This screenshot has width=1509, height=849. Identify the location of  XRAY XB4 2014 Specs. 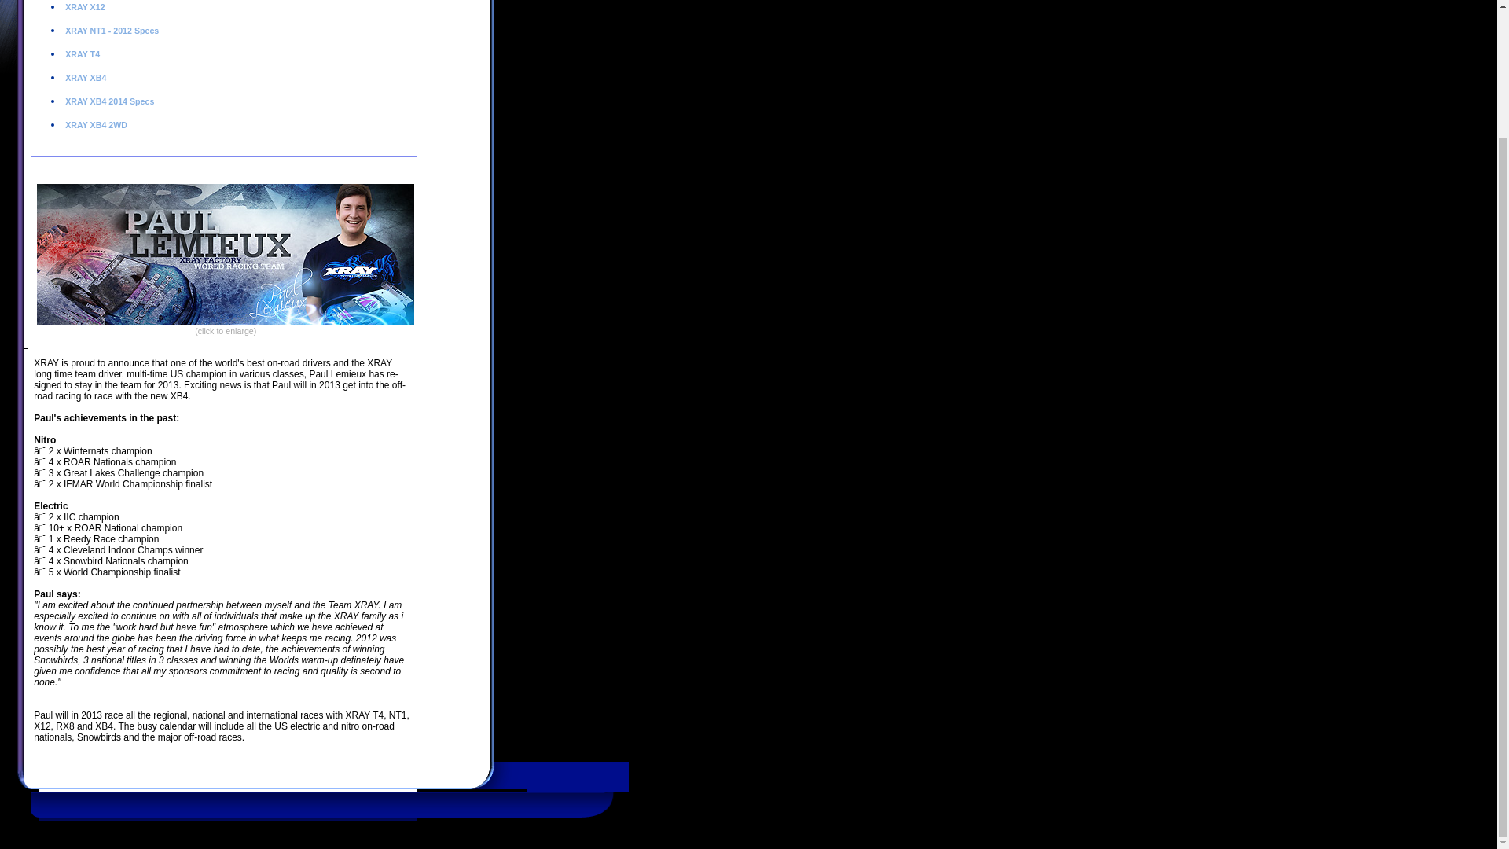
(108, 101).